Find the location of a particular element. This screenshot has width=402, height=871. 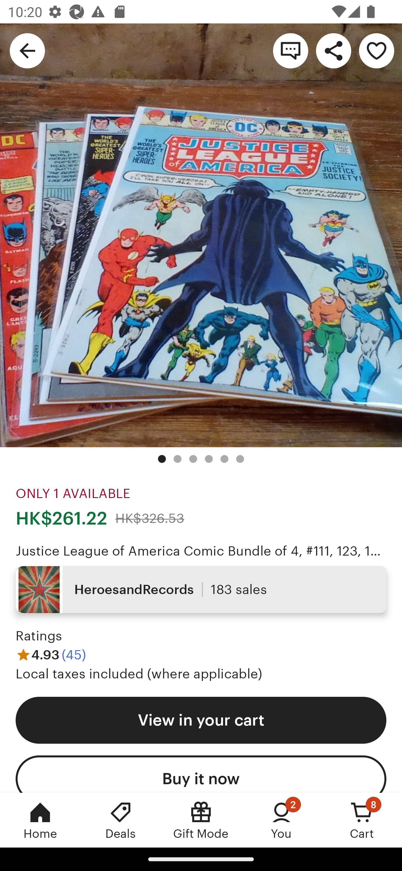

HeroesandRecords 183 sales is located at coordinates (201, 590).